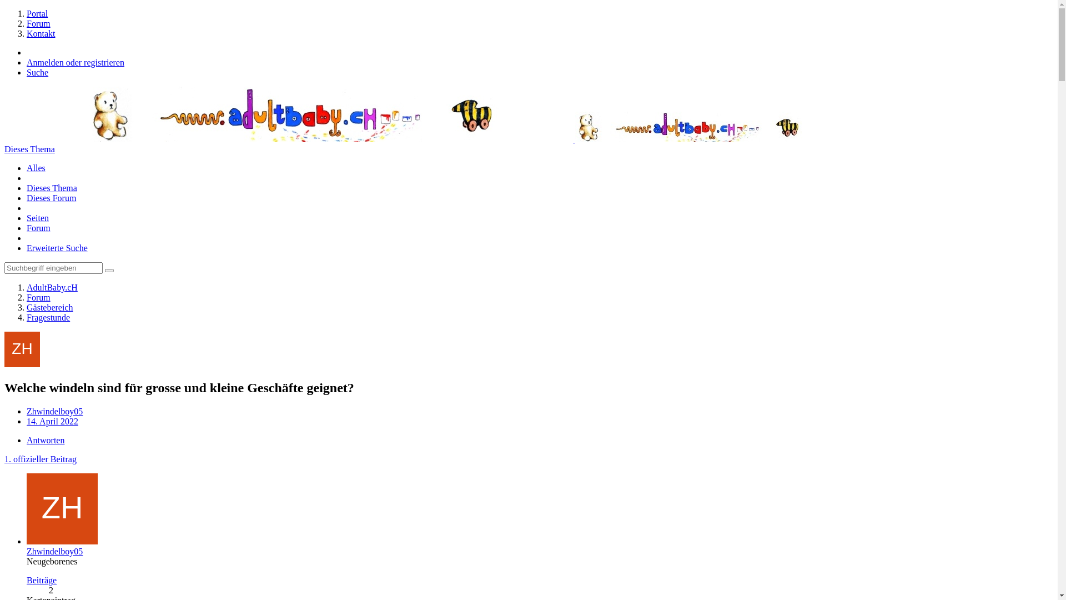 This screenshot has width=1066, height=600. Describe the element at coordinates (57, 248) in the screenshot. I see `Erweiterte Suche` at that location.